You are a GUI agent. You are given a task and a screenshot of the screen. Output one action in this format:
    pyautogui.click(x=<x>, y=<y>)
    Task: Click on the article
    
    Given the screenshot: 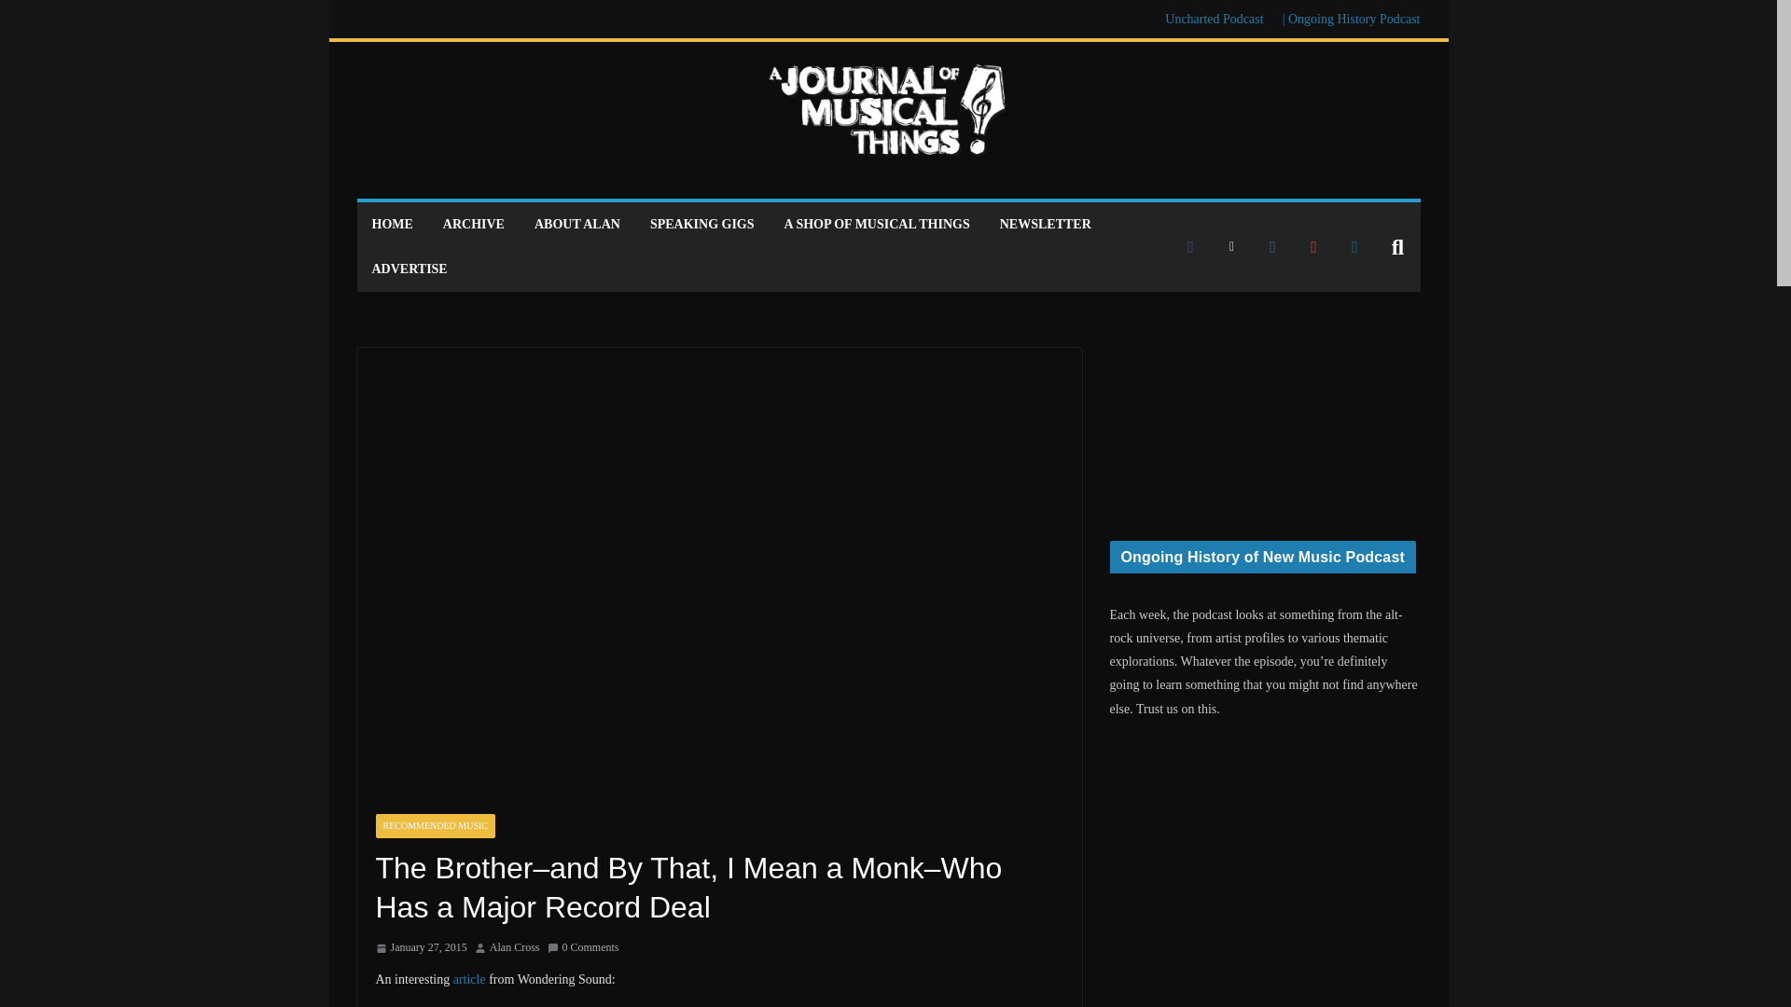 What is the action you would take?
    pyautogui.click(x=468, y=979)
    